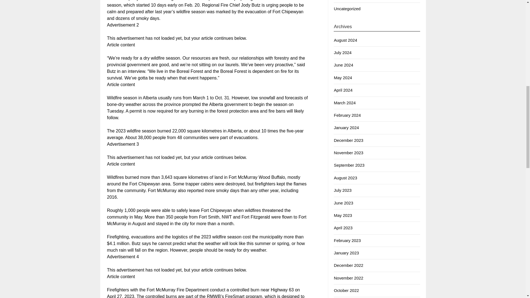 This screenshot has height=298, width=530. Describe the element at coordinates (343, 78) in the screenshot. I see `May 2024` at that location.